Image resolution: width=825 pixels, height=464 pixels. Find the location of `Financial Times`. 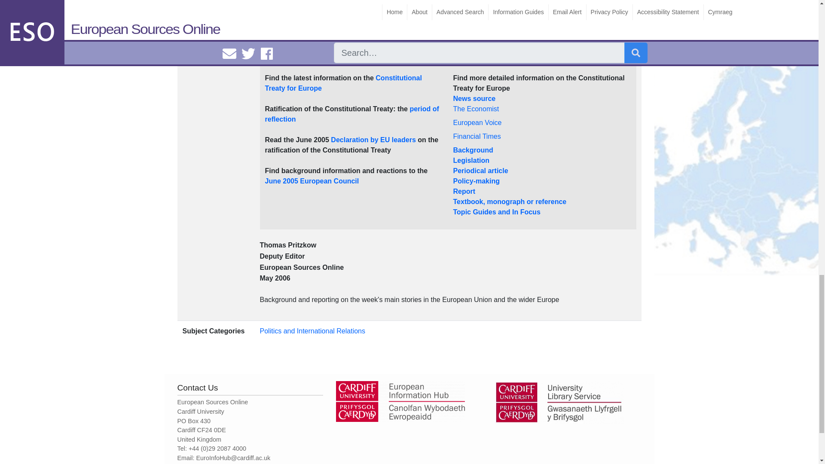

Financial Times is located at coordinates (477, 136).